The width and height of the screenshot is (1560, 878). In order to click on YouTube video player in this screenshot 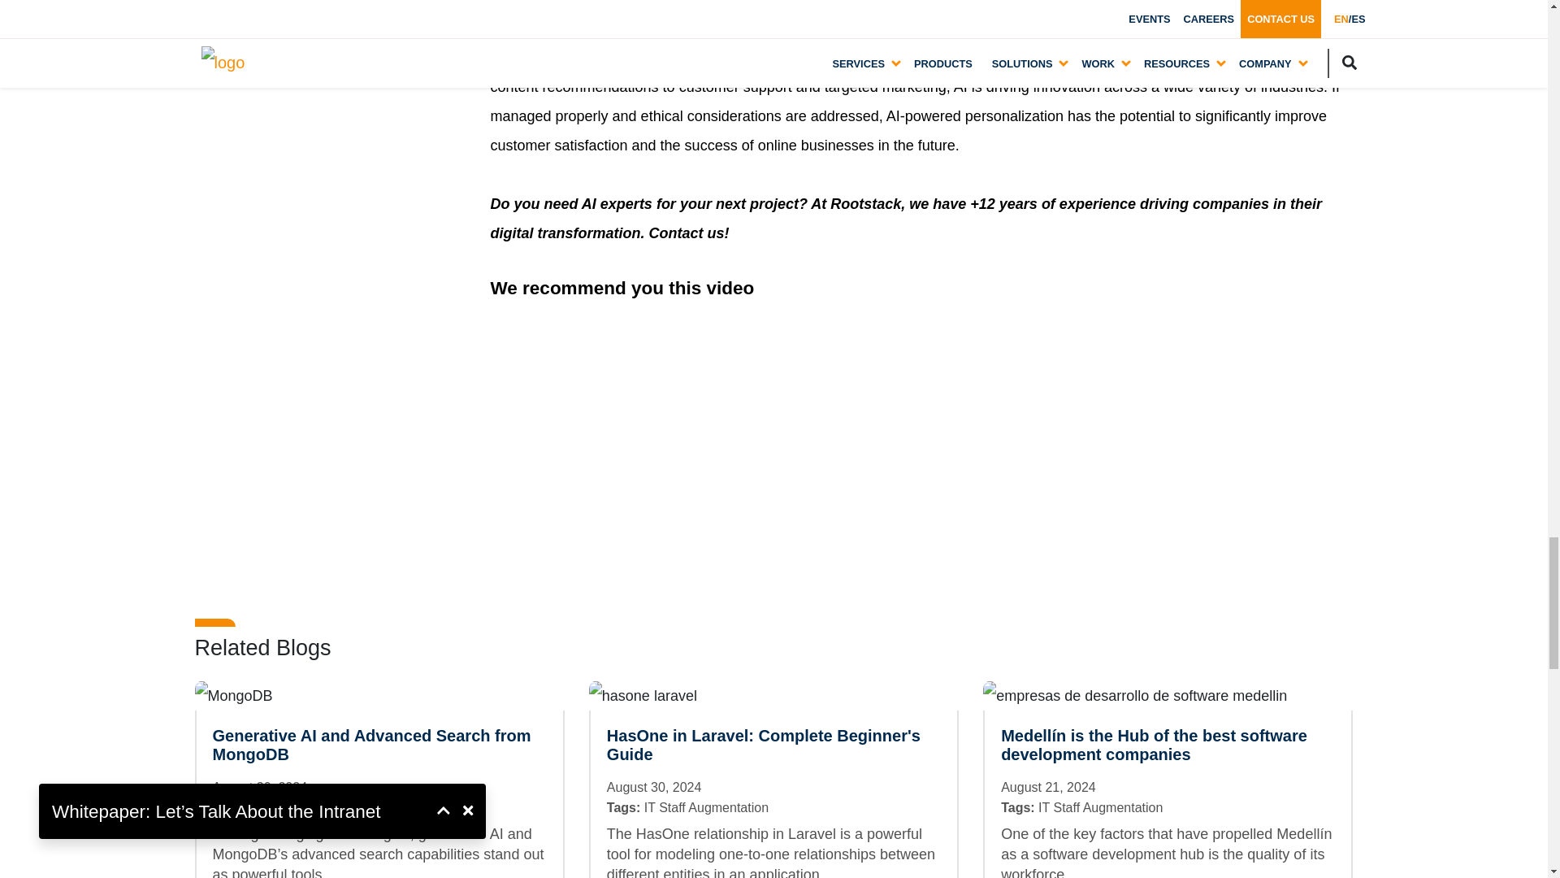, I will do `click(718, 433)`.